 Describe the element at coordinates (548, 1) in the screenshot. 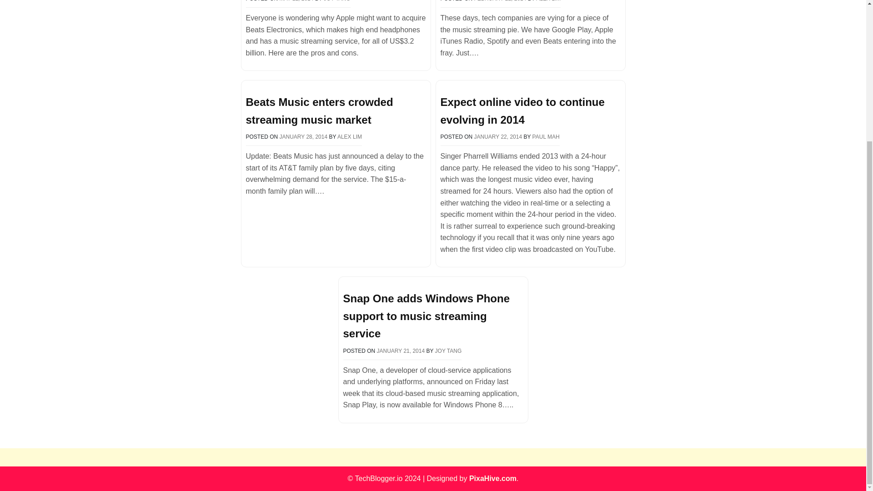

I see `ALEX LIM` at that location.